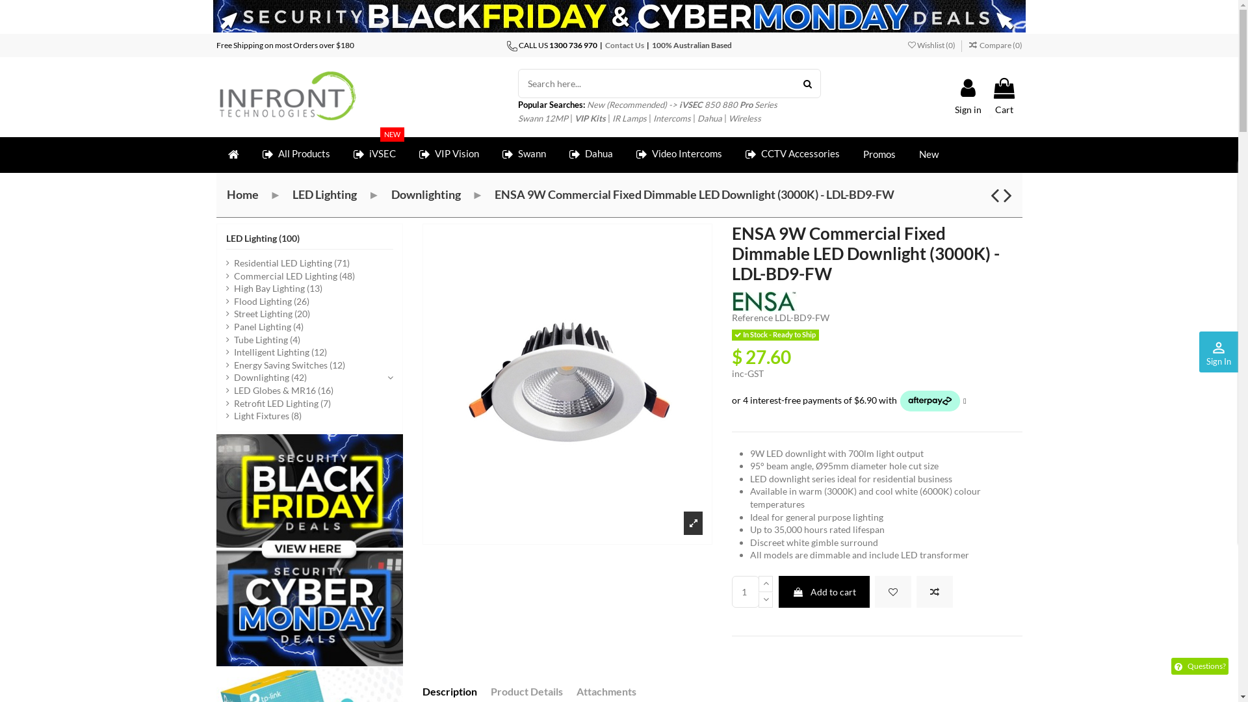 The height and width of the screenshot is (702, 1248). What do you see at coordinates (426, 194) in the screenshot?
I see `Downlighting` at bounding box center [426, 194].